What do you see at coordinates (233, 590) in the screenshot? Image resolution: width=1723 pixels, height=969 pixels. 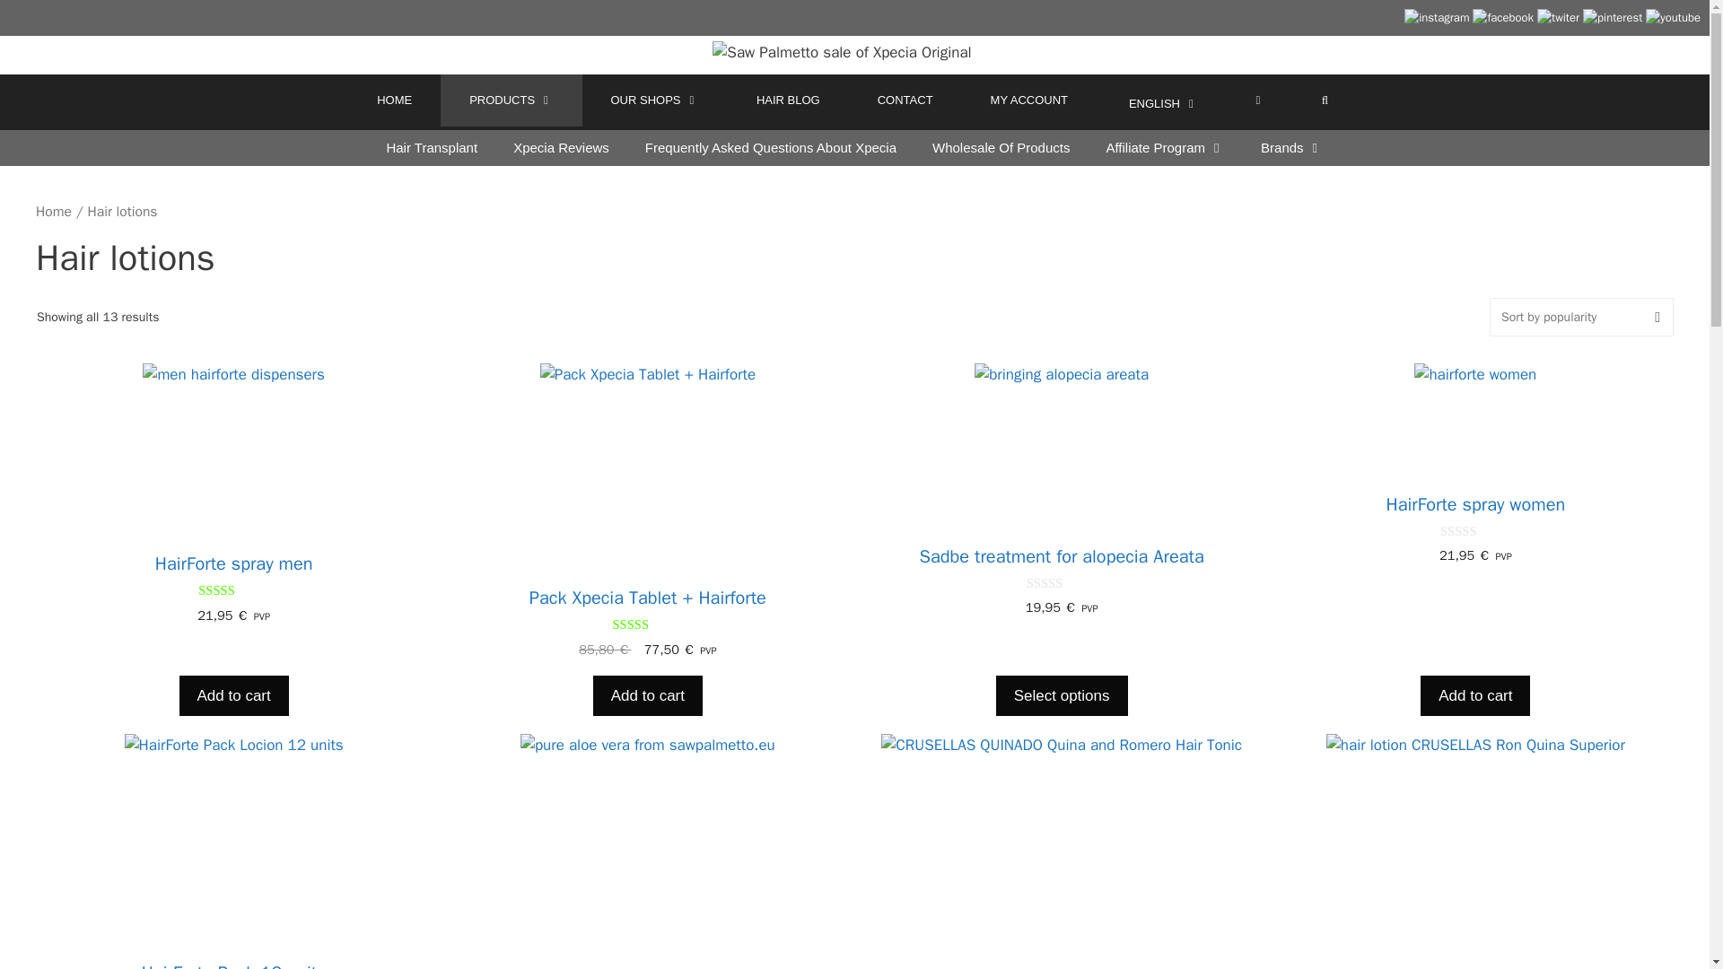 I see `Rated 4.46 out of 5` at bounding box center [233, 590].